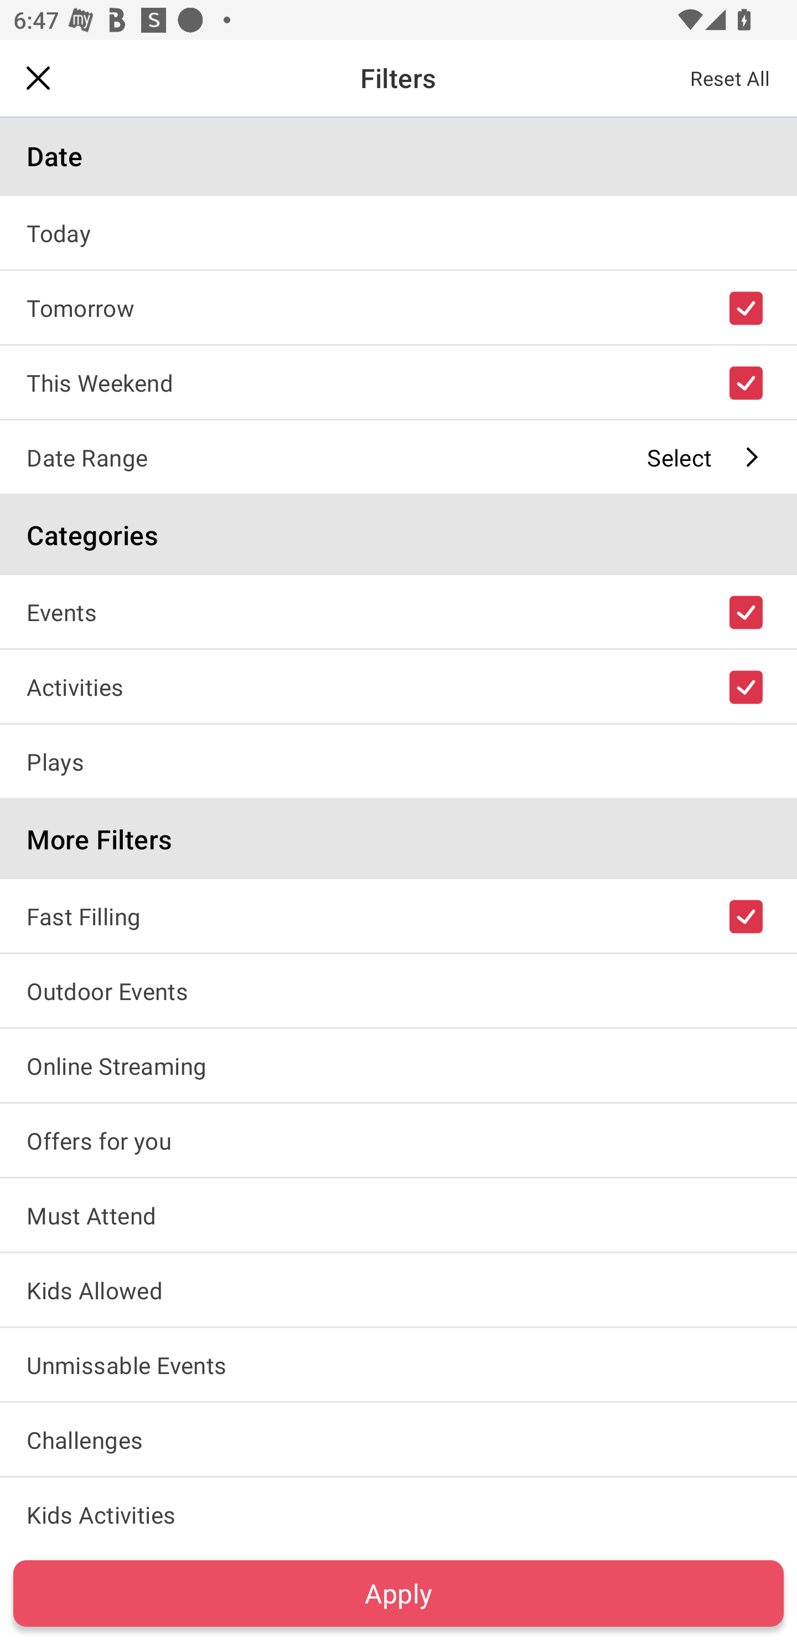  What do you see at coordinates (398, 612) in the screenshot?
I see `Events ` at bounding box center [398, 612].